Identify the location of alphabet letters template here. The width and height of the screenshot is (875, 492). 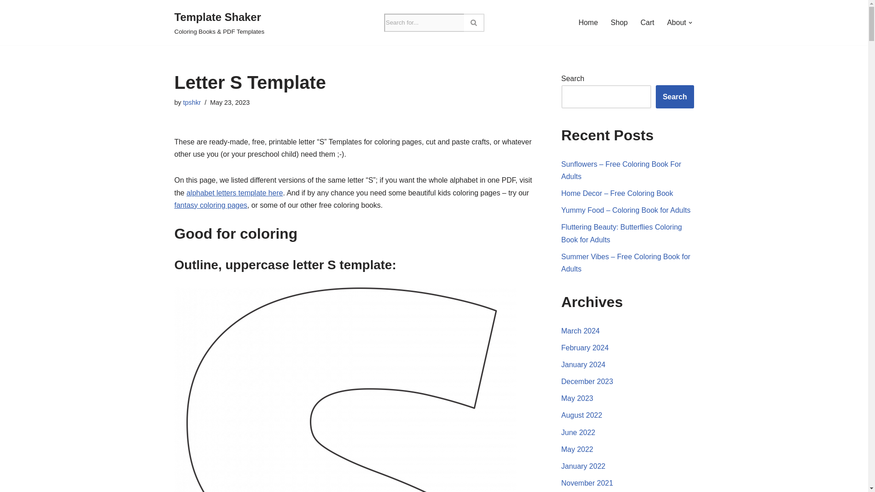
(234, 192).